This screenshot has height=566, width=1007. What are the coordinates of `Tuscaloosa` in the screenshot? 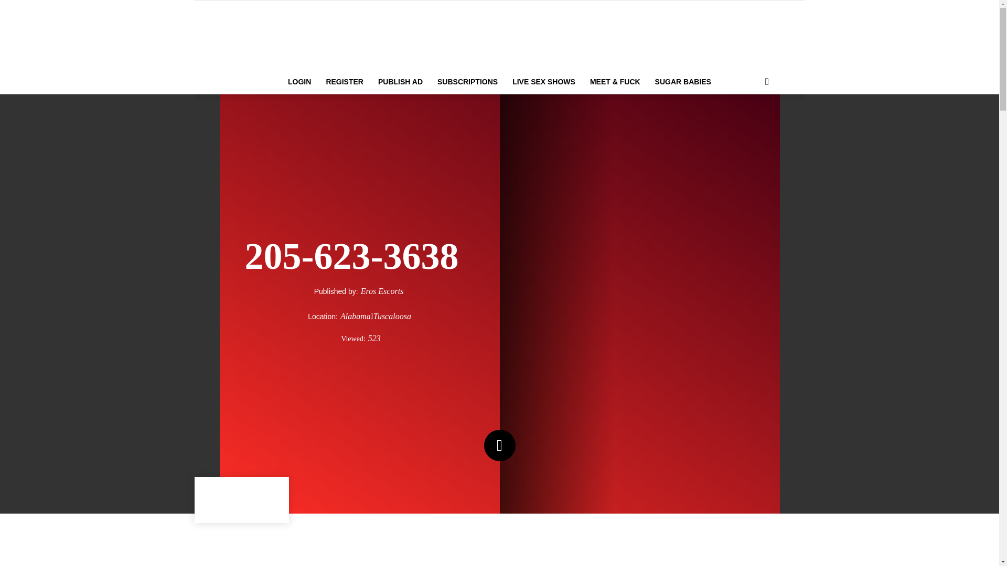 It's located at (392, 316).